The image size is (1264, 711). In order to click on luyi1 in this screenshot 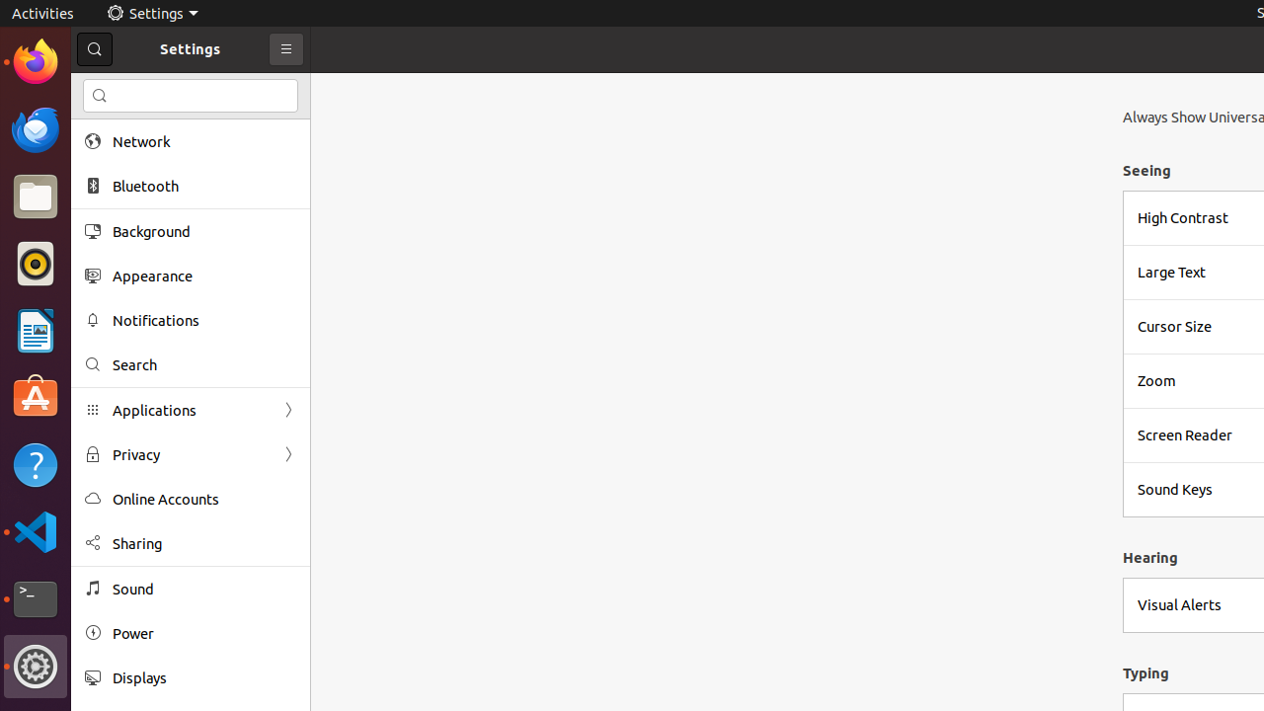, I will do `click(132, 88)`.